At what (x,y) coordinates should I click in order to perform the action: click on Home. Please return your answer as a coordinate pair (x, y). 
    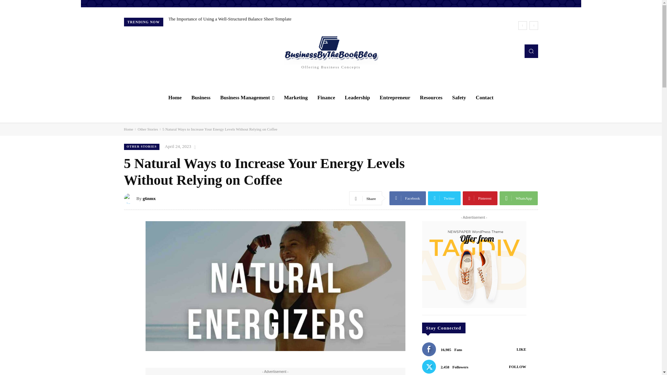
    Looking at the image, I should click on (175, 97).